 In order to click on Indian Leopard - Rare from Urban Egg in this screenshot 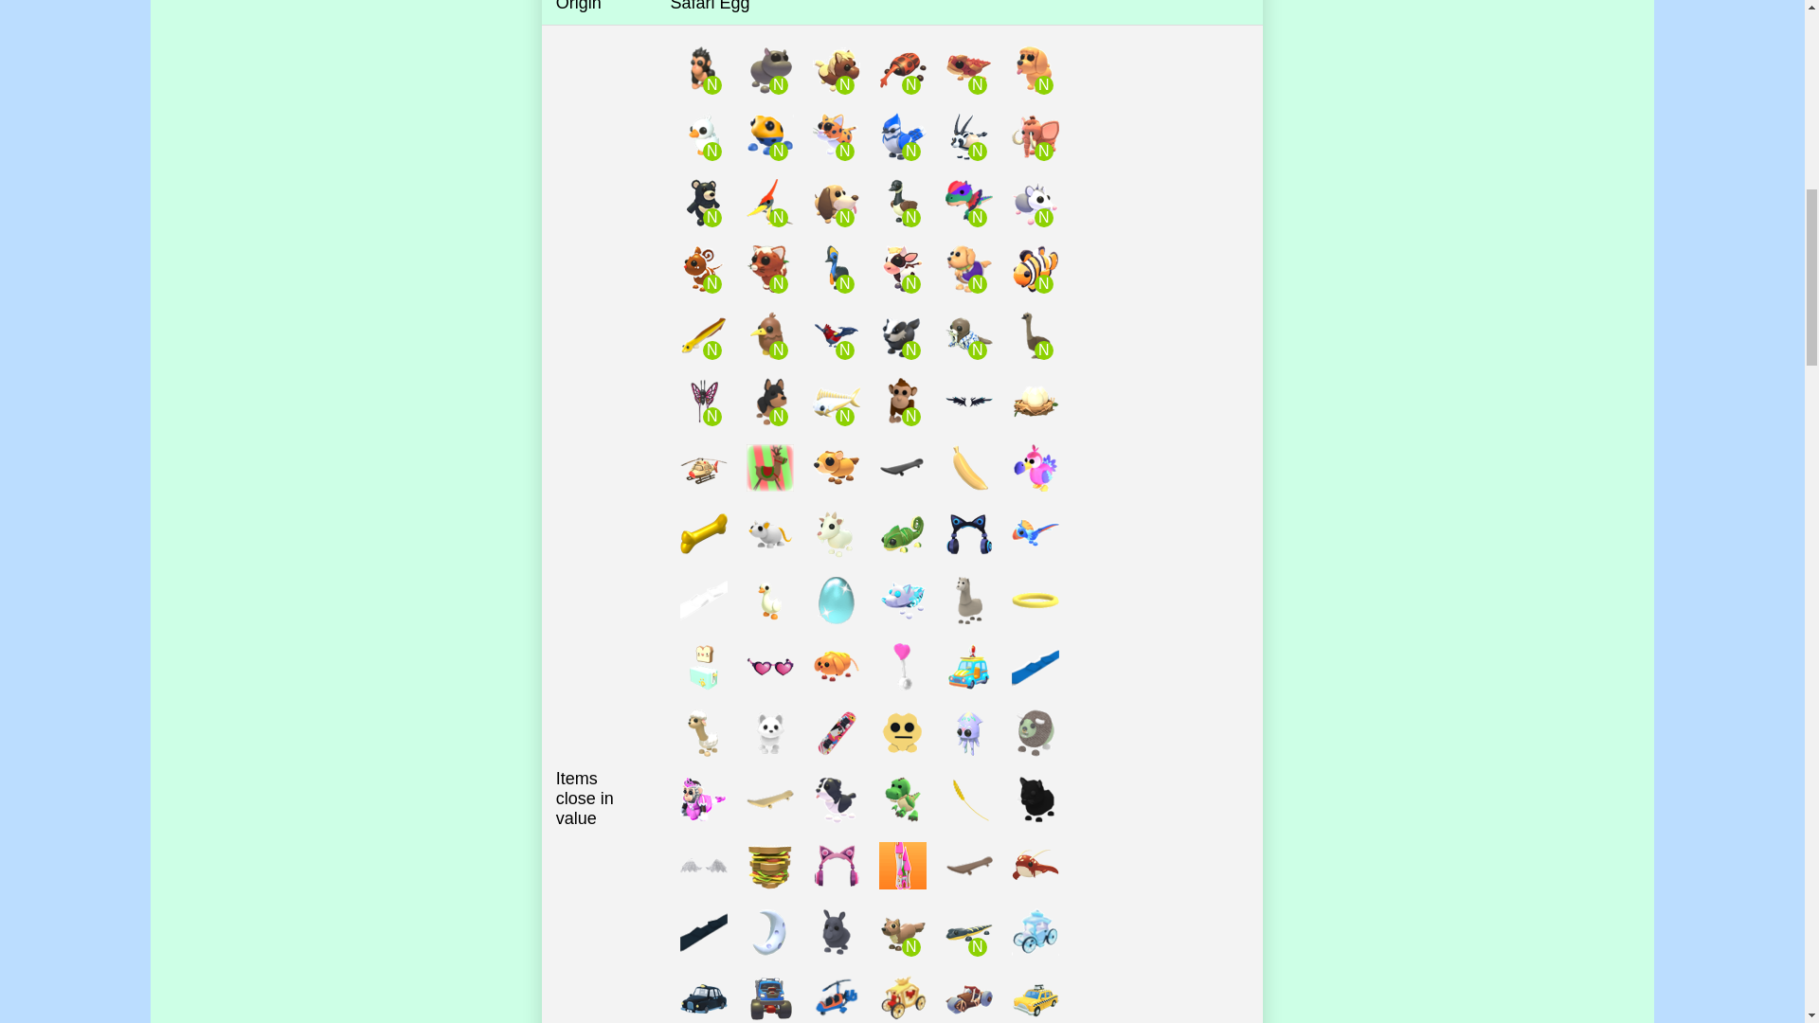, I will do `click(836, 136)`.